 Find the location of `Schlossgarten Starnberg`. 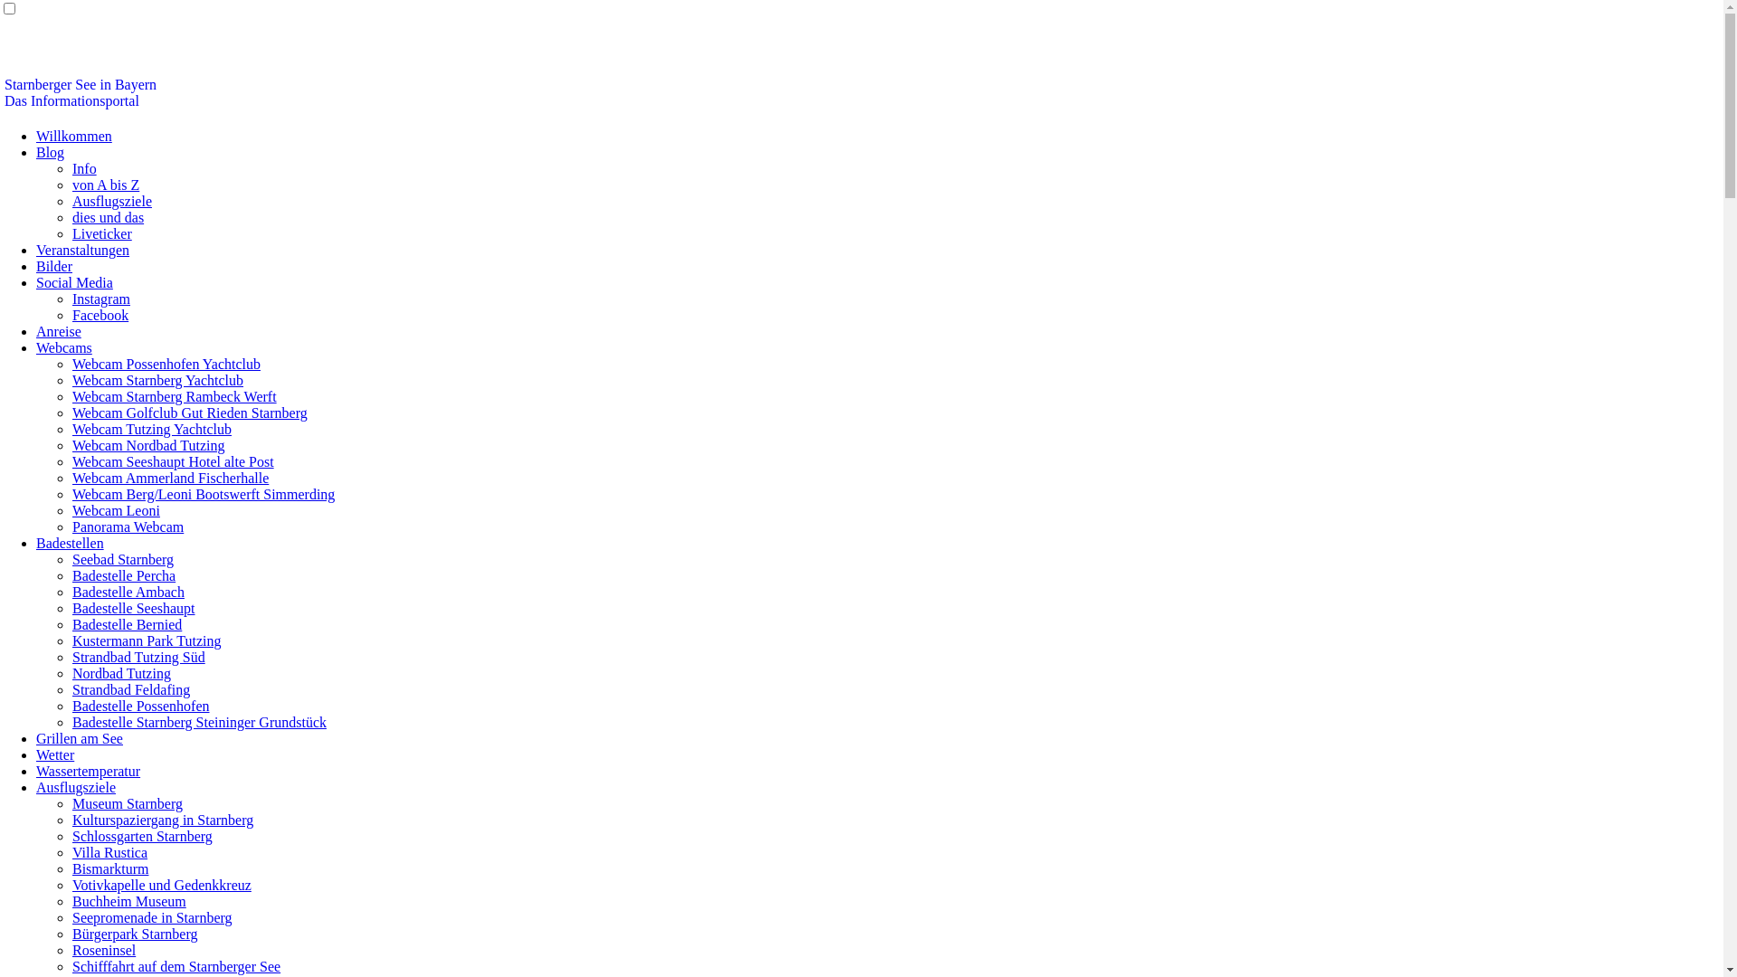

Schlossgarten Starnberg is located at coordinates (143, 836).